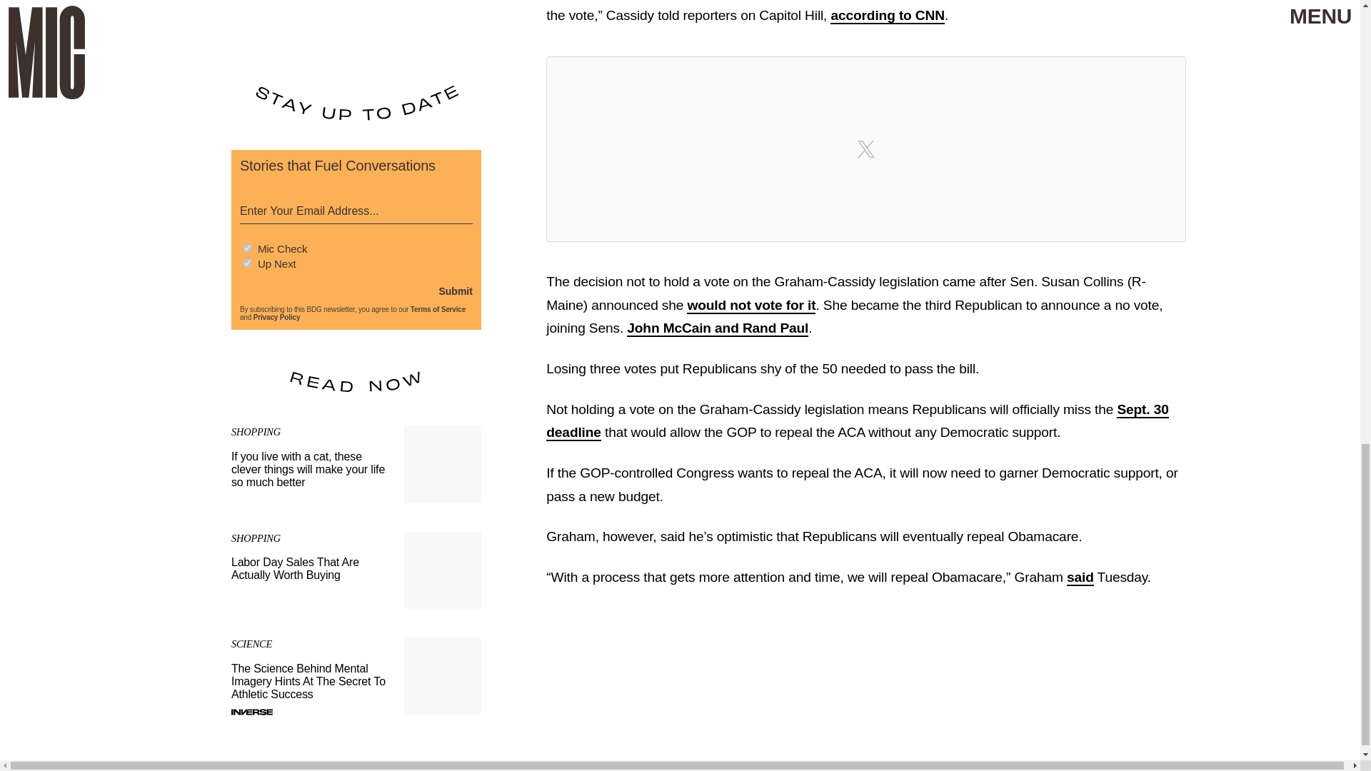 The width and height of the screenshot is (1371, 771). I want to click on Terms of Service, so click(356, 570).